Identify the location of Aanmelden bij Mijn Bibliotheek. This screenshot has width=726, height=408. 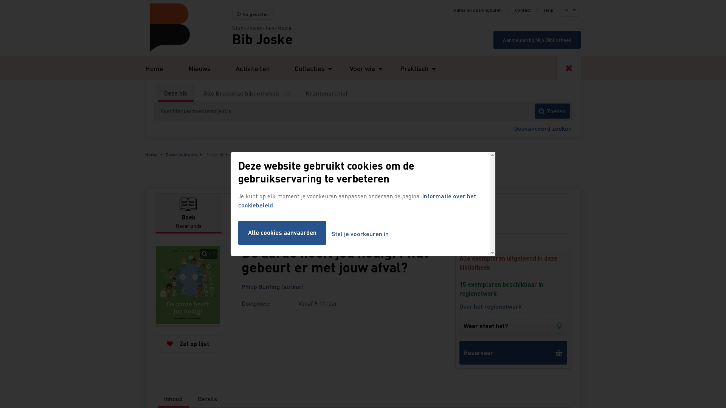
(537, 40).